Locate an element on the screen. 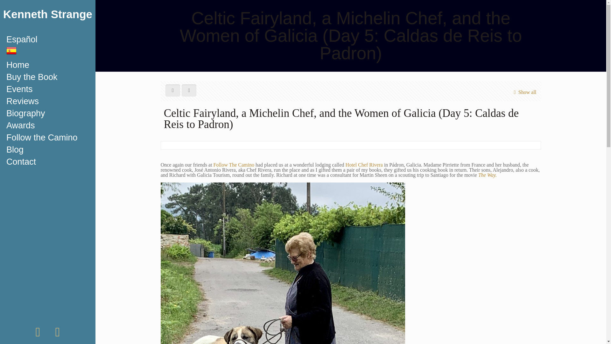  Follow The Camino is located at coordinates (234, 164).